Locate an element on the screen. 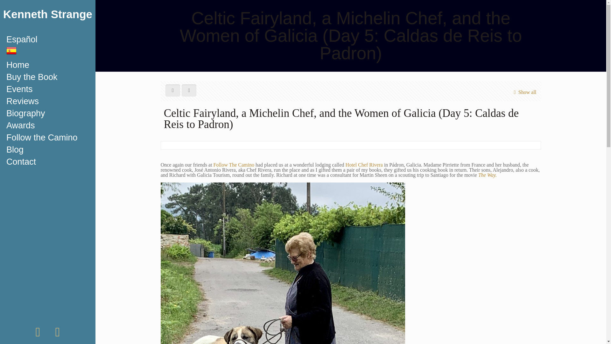  Follow The Camino is located at coordinates (234, 164).